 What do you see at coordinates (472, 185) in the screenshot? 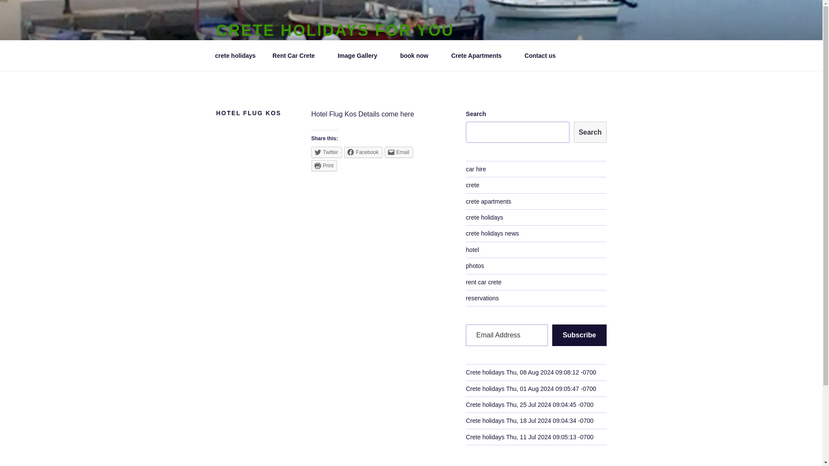
I see `crete` at bounding box center [472, 185].